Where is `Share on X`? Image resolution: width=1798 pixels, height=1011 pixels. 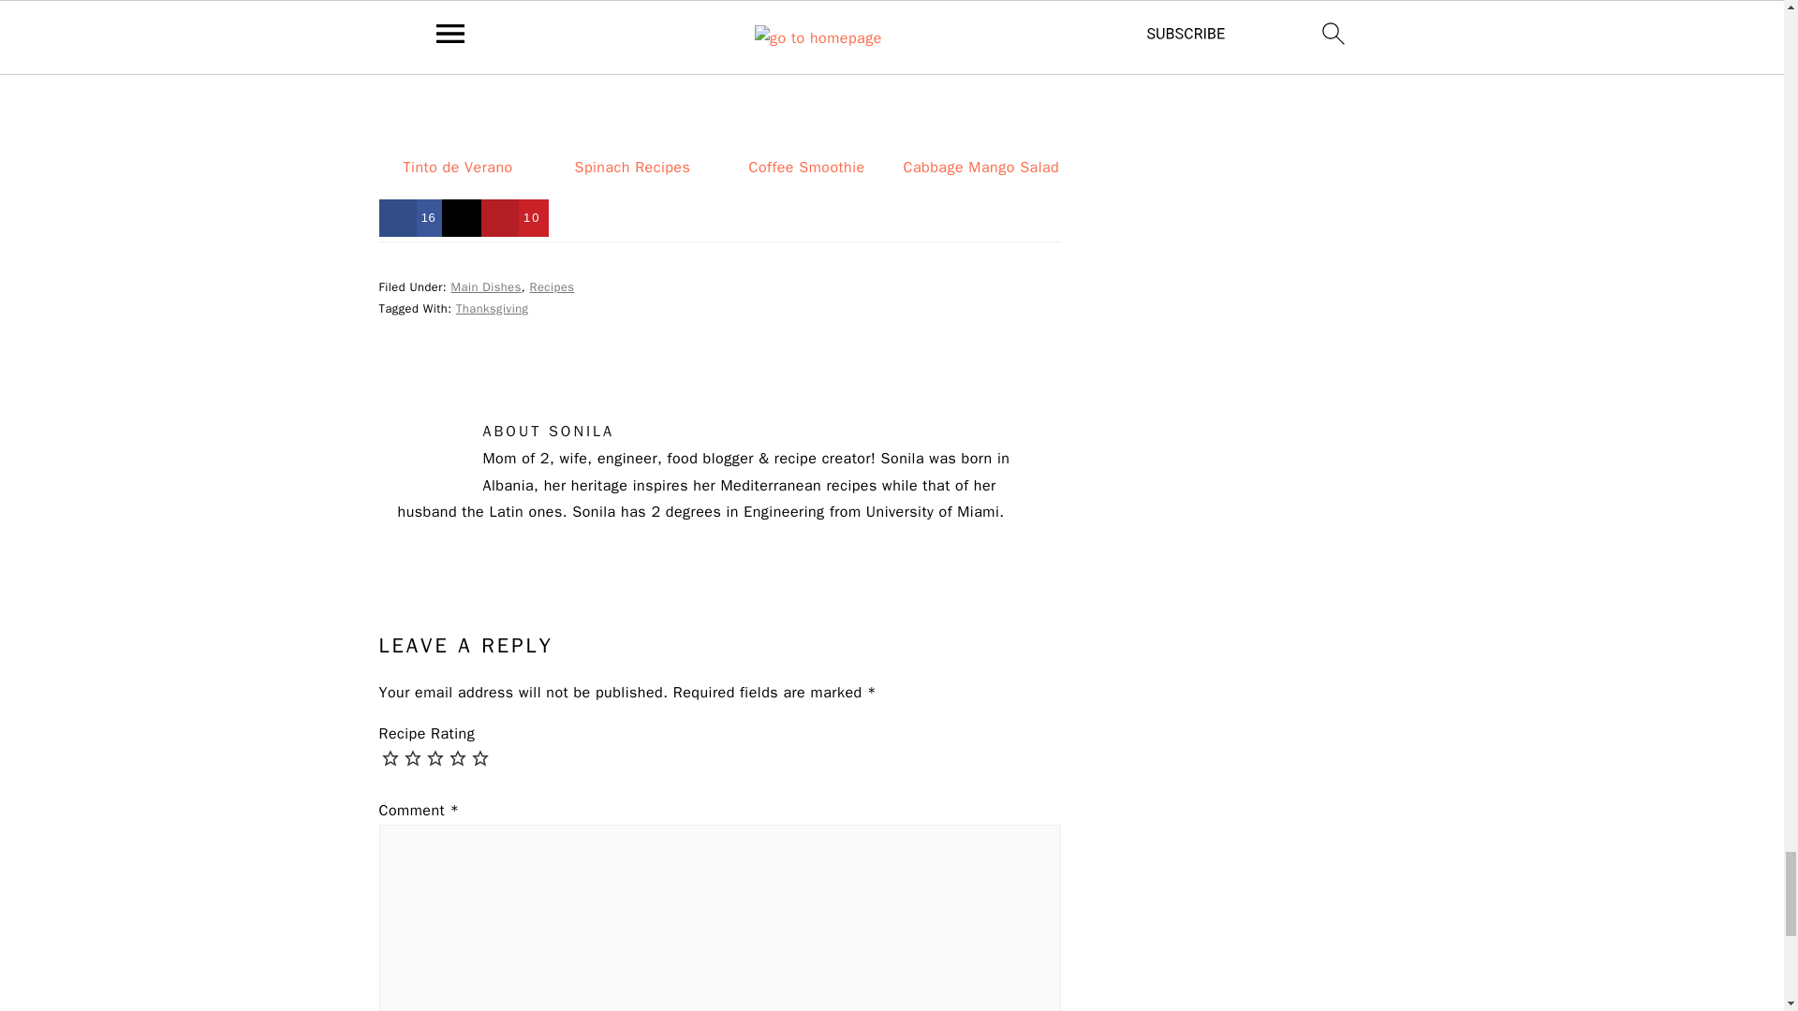 Share on X is located at coordinates (463, 217).